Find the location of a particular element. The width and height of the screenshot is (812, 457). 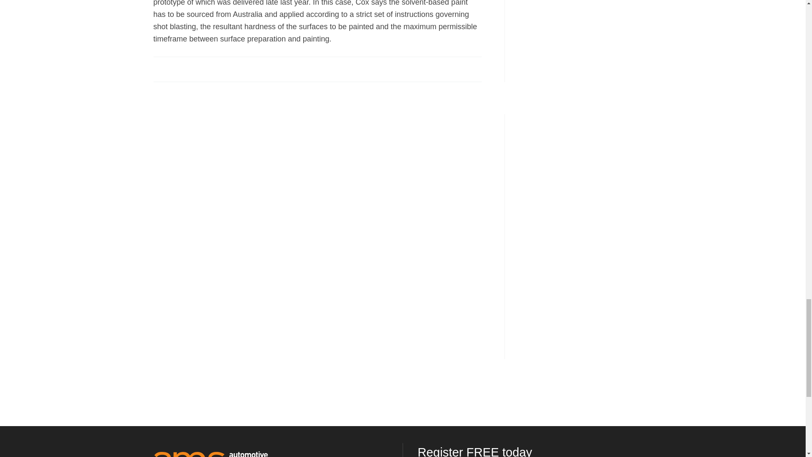

Share this on Twitter is located at coordinates (179, 69).